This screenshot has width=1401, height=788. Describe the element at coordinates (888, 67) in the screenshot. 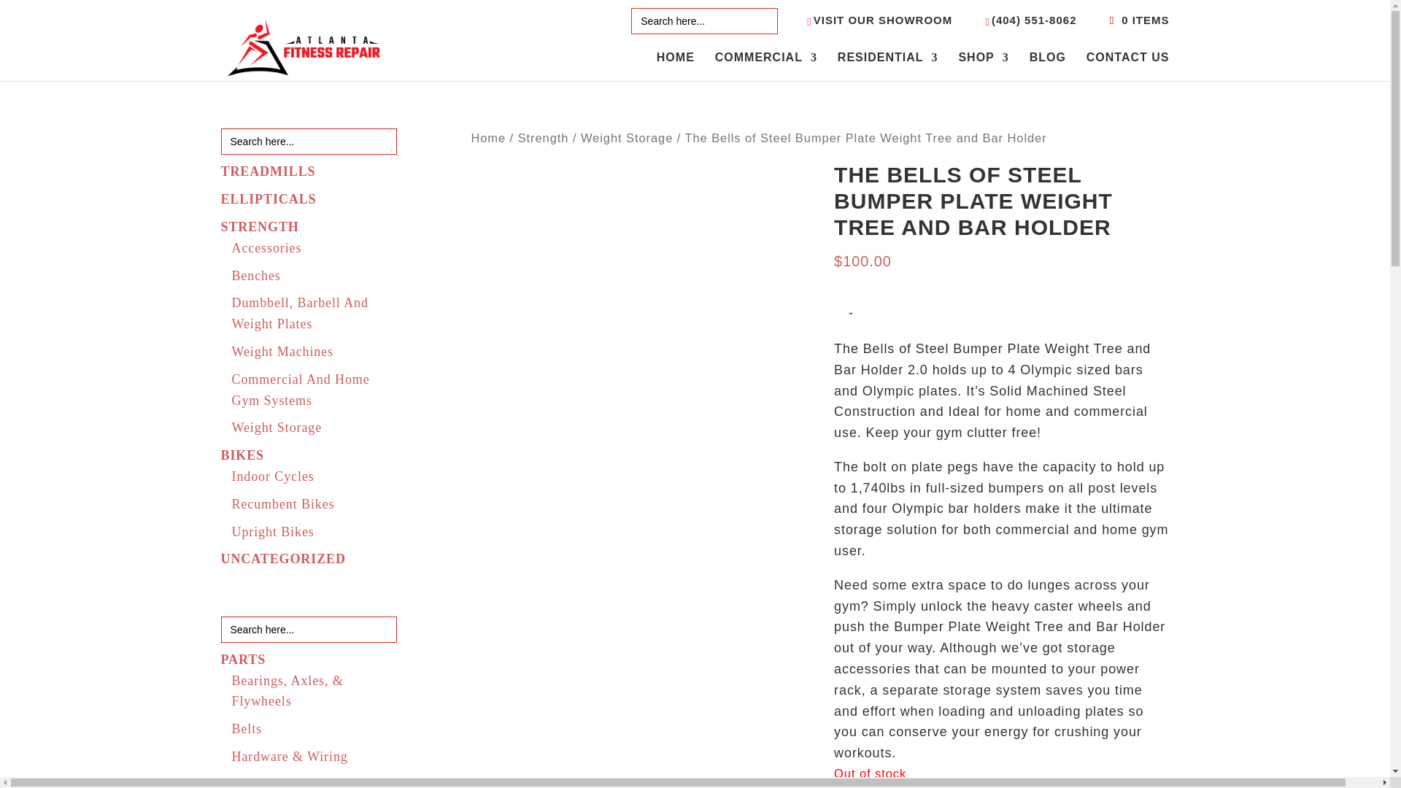

I see `RESIDENTIAL` at that location.